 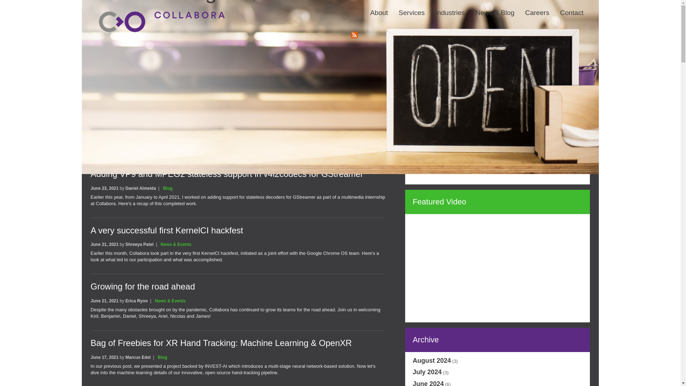 What do you see at coordinates (156, 61) in the screenshot?
I see `Reverse-engineering the Mali G78` at bounding box center [156, 61].